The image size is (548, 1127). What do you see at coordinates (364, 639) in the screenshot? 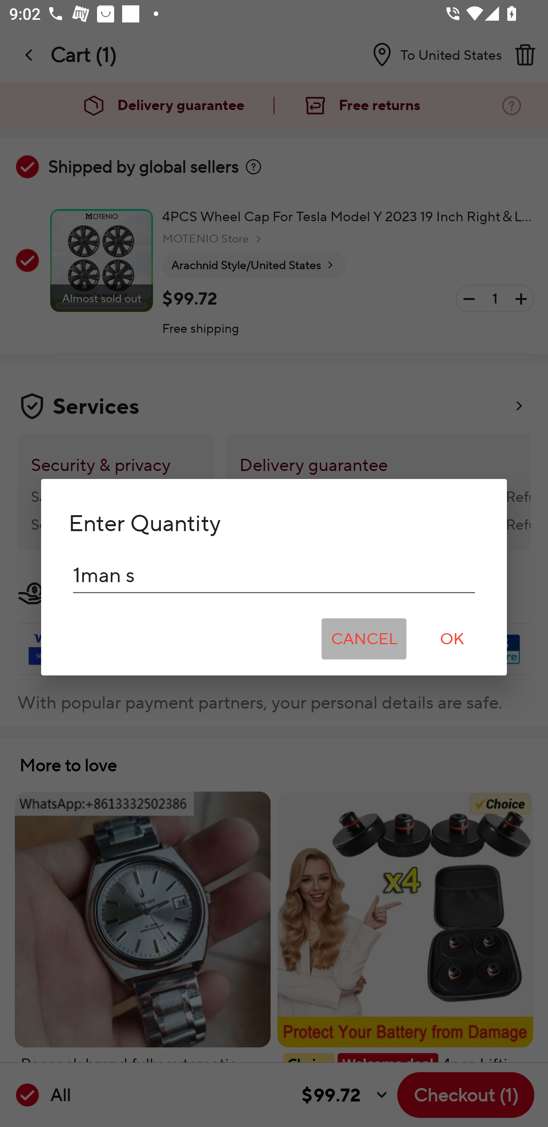
I see `CANCEL` at bounding box center [364, 639].